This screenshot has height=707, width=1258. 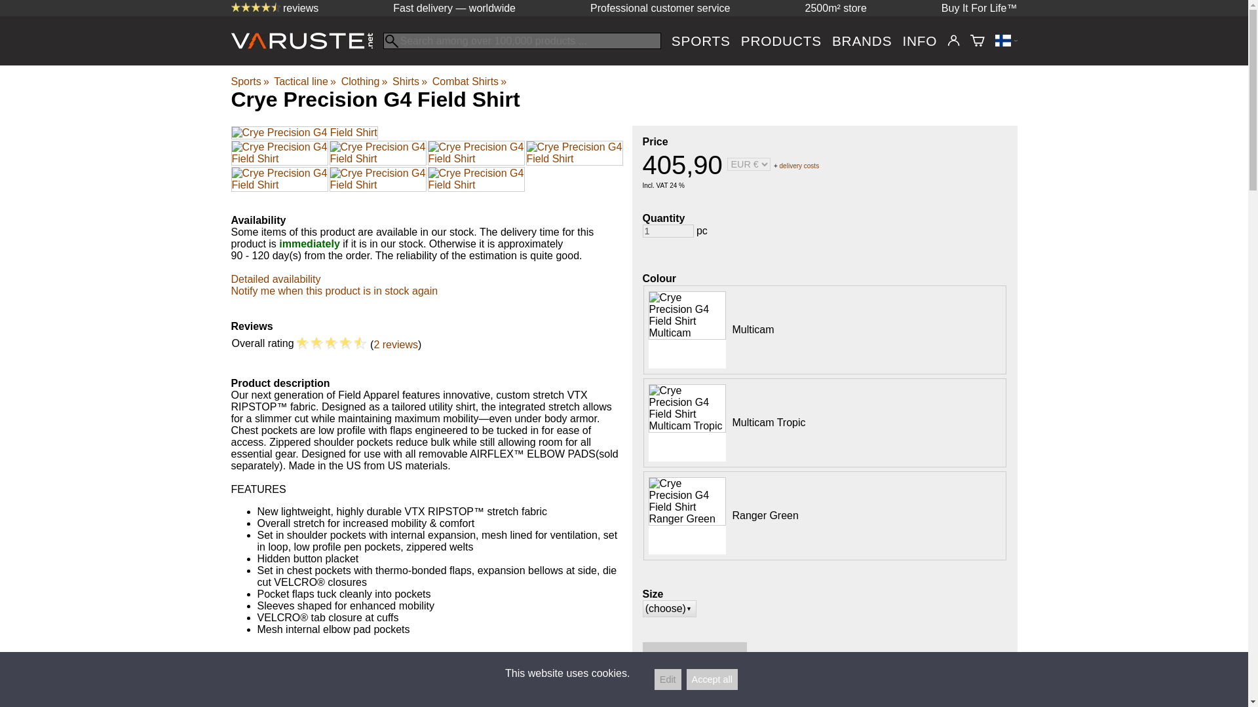 I want to click on Add to shopping cart, so click(x=695, y=656).